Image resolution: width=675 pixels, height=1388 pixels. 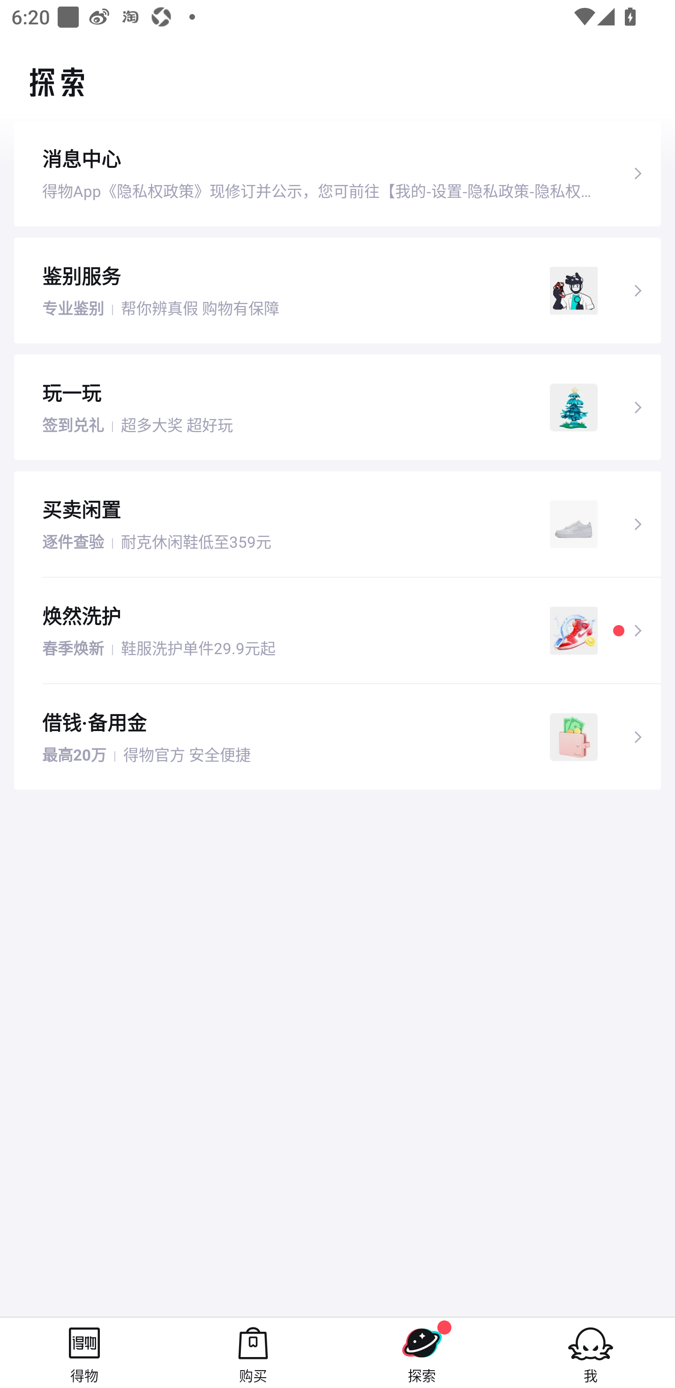 What do you see at coordinates (337, 737) in the screenshot?
I see `借钱·备用金 最高20万 丨 得物官方 安全便捷` at bounding box center [337, 737].